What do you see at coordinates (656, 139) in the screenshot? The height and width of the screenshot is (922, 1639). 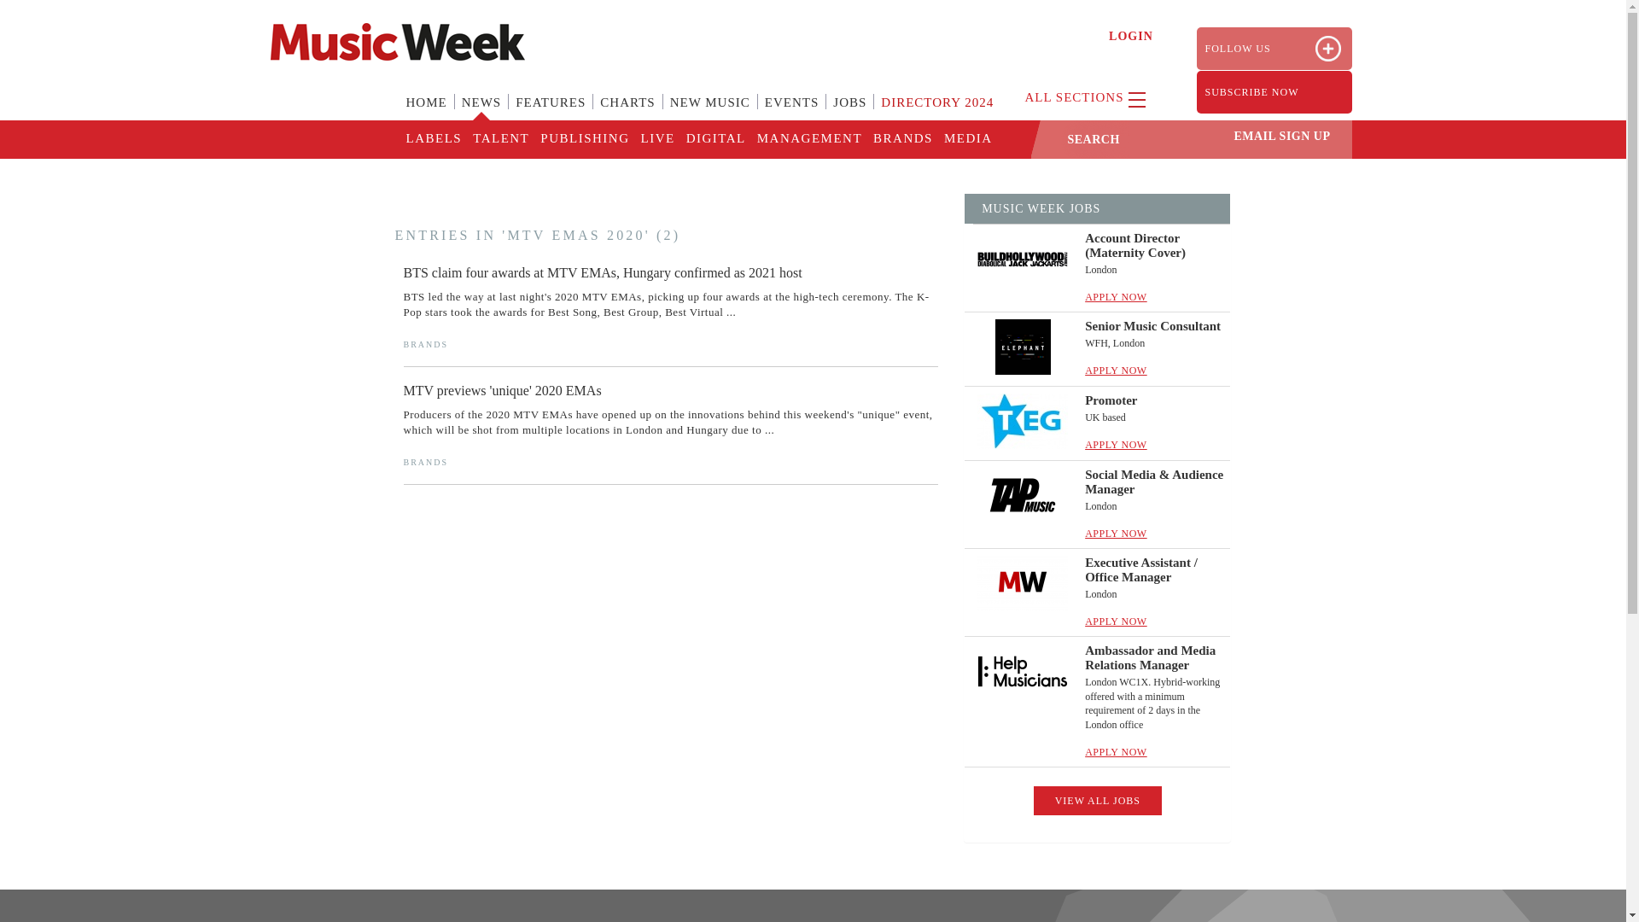 I see `LIVE` at bounding box center [656, 139].